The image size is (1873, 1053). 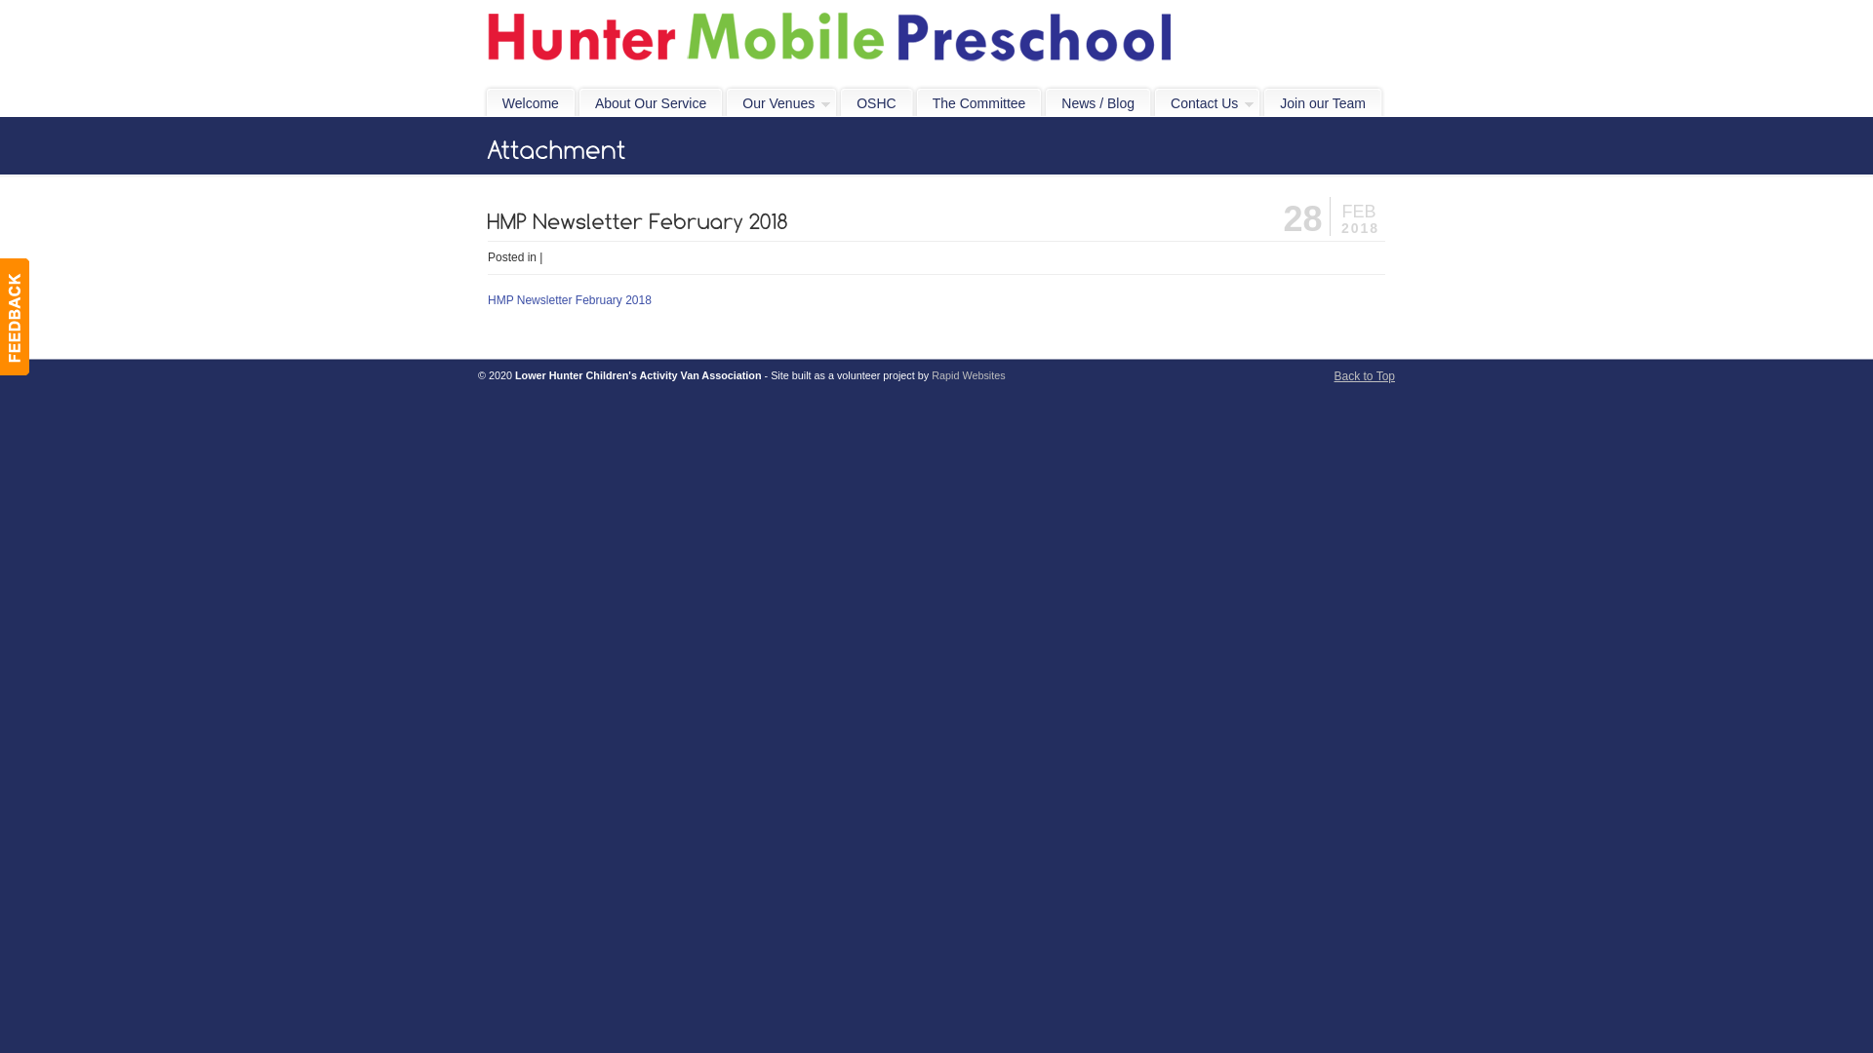 What do you see at coordinates (968, 375) in the screenshot?
I see `Rapid Websites` at bounding box center [968, 375].